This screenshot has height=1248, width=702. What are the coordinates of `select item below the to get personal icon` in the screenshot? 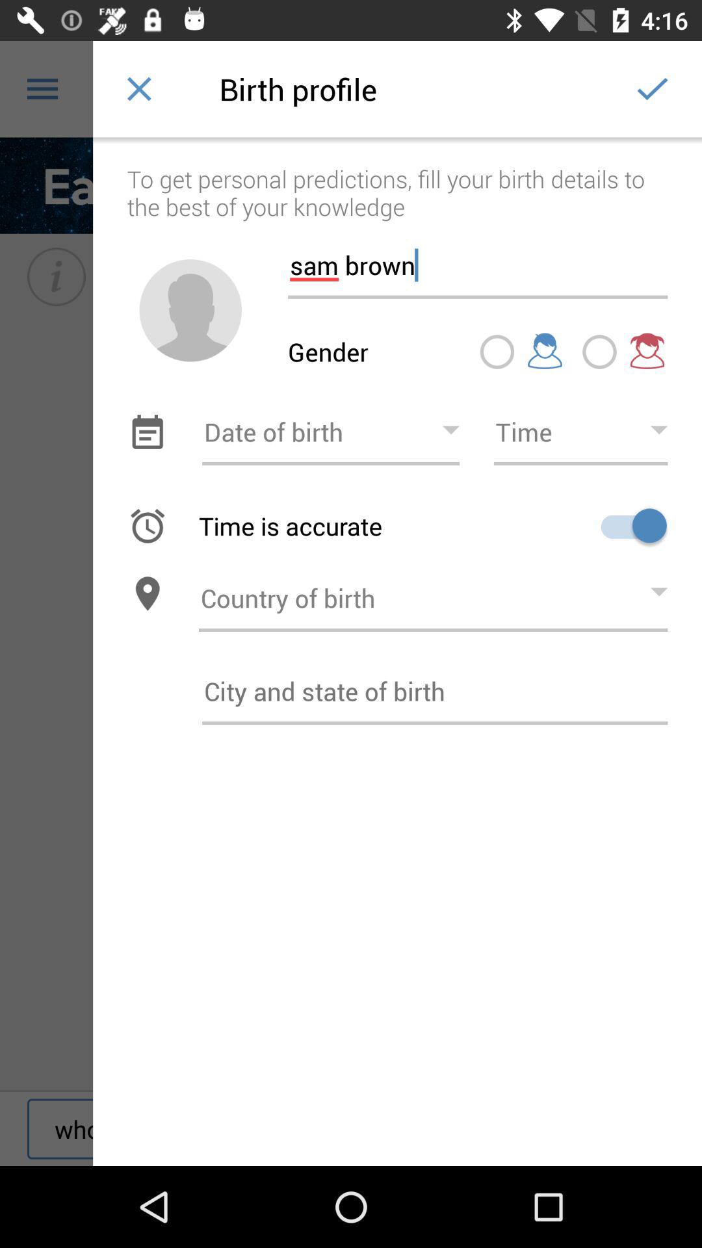 It's located at (190, 311).